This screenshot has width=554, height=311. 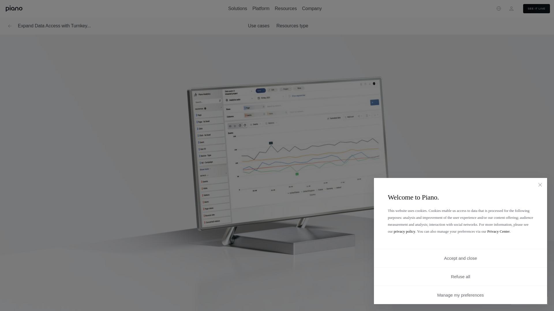 I want to click on Resources type, so click(x=293, y=26).